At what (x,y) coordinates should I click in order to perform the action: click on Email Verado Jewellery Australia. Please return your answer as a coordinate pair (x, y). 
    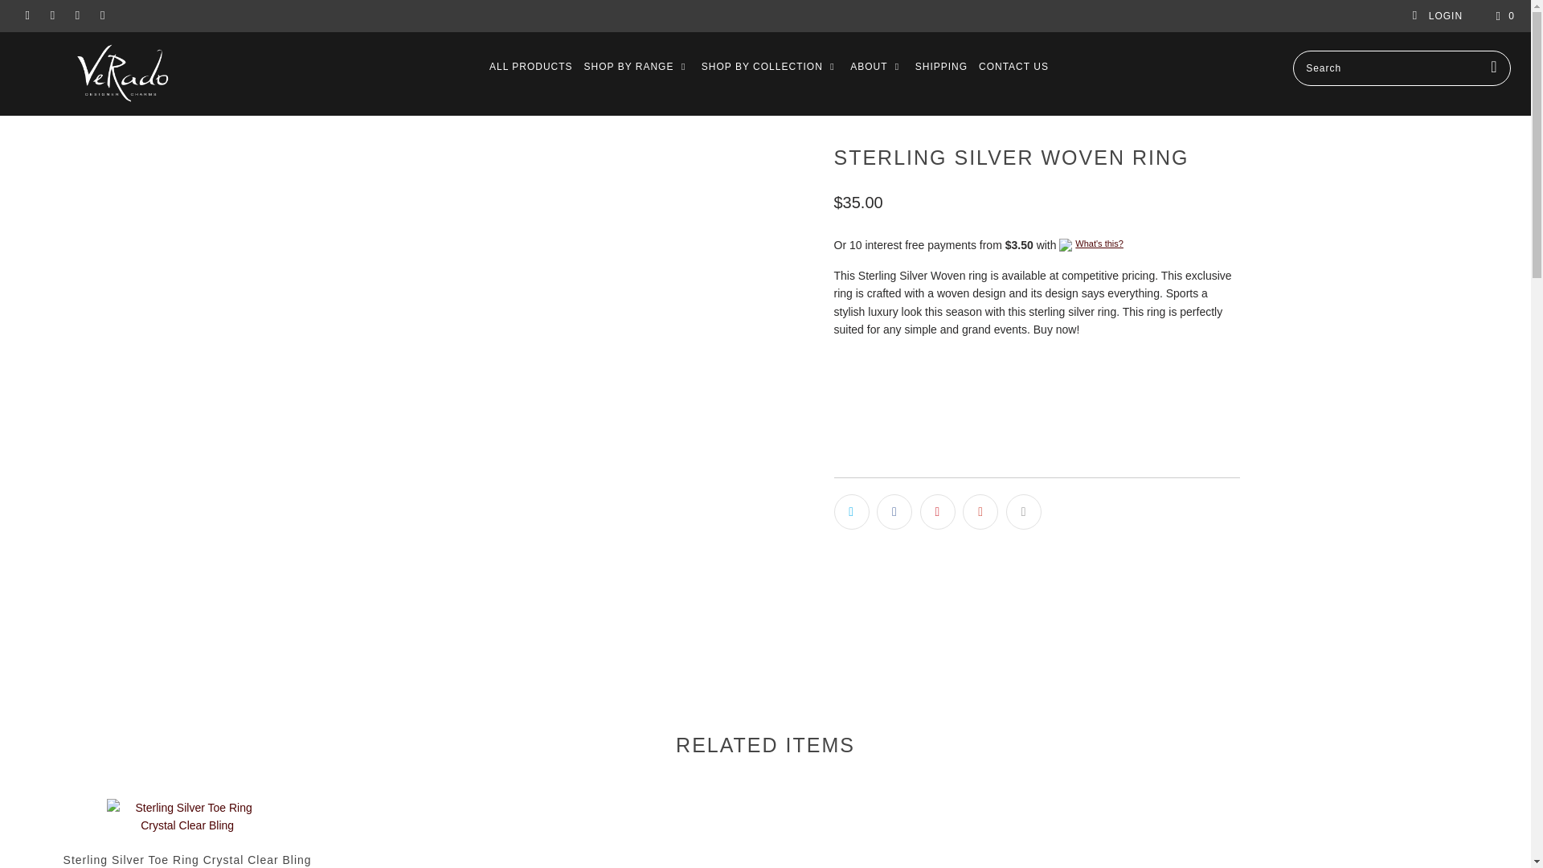
    Looking at the image, I should click on (101, 16).